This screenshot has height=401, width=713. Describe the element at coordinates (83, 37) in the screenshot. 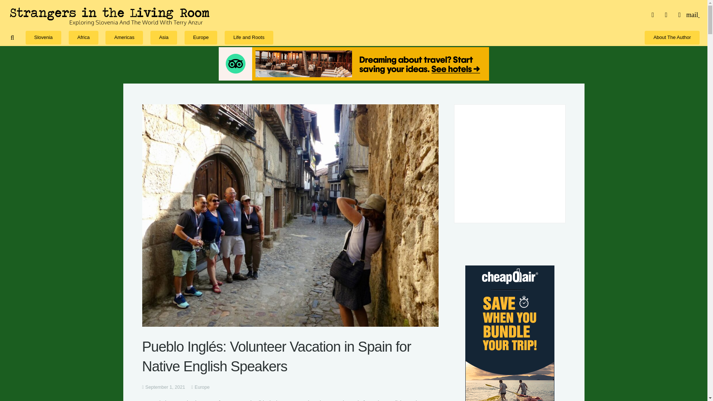

I see `Africa` at that location.